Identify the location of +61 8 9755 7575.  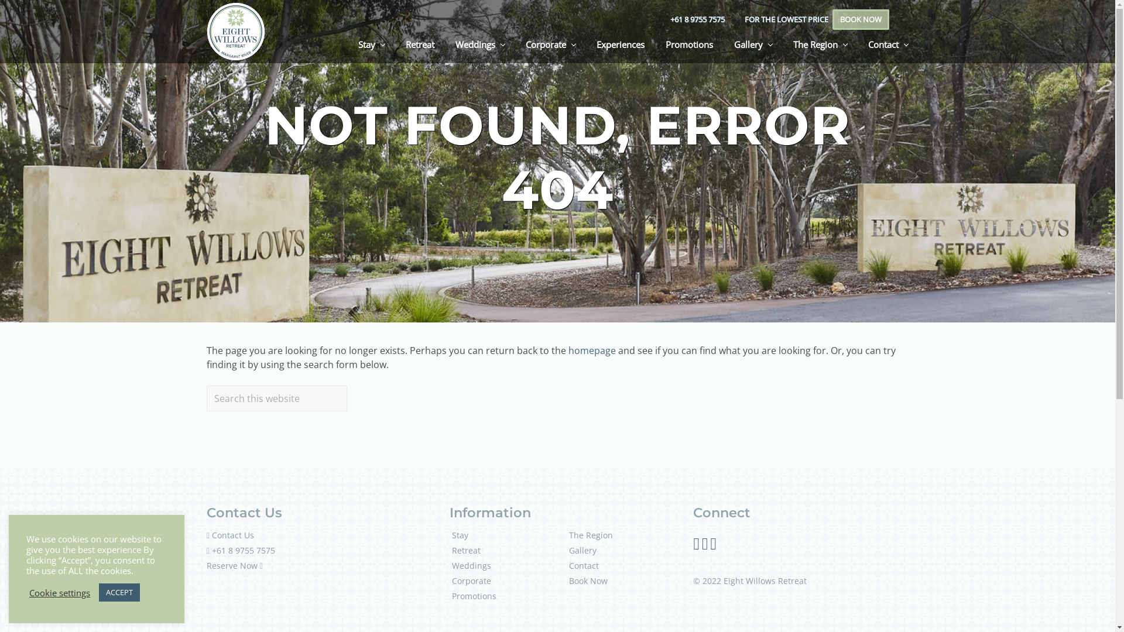
(244, 550).